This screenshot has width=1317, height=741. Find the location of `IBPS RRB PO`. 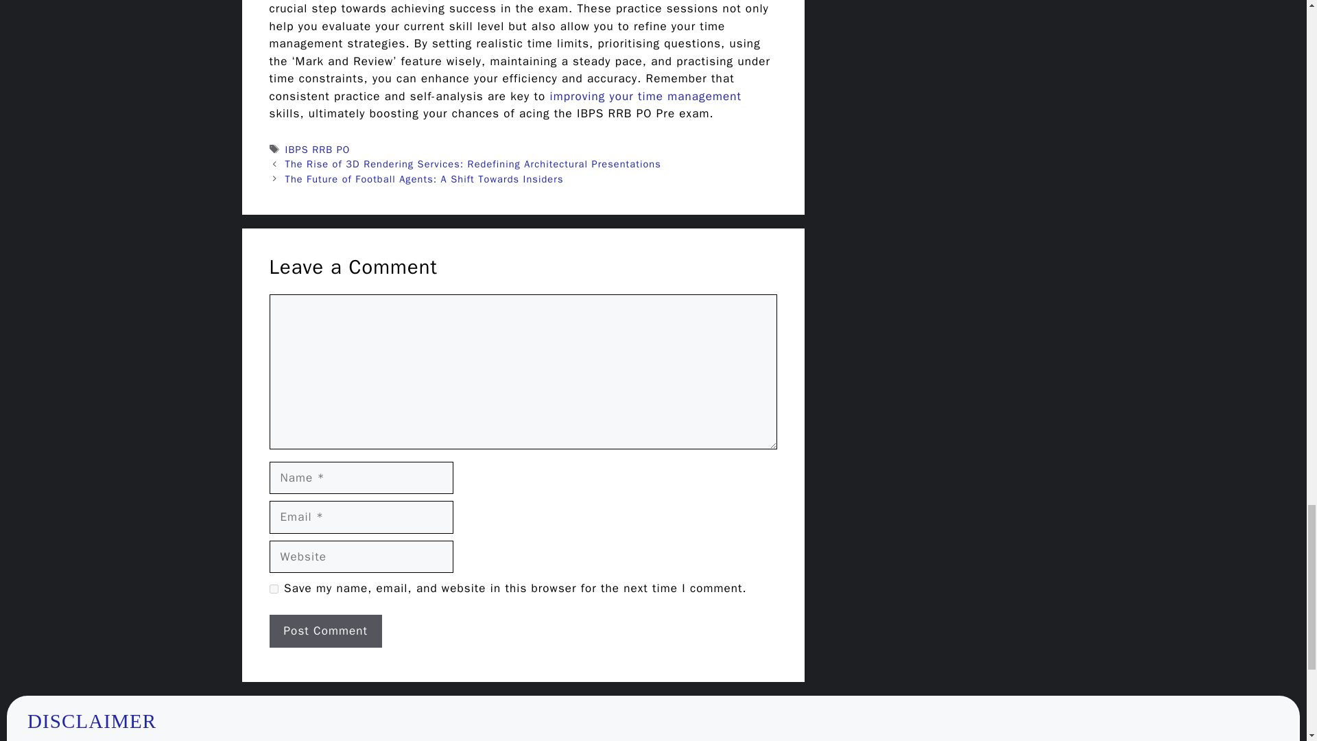

IBPS RRB PO is located at coordinates (318, 150).